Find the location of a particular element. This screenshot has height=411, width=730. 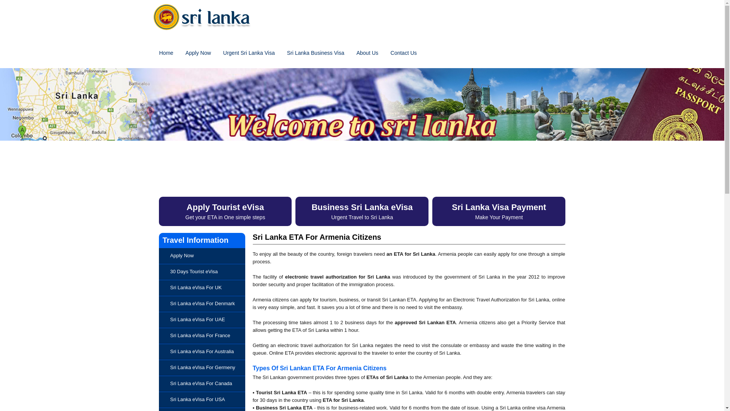

Sri Lanka For Germeny is located at coordinates (202, 367).